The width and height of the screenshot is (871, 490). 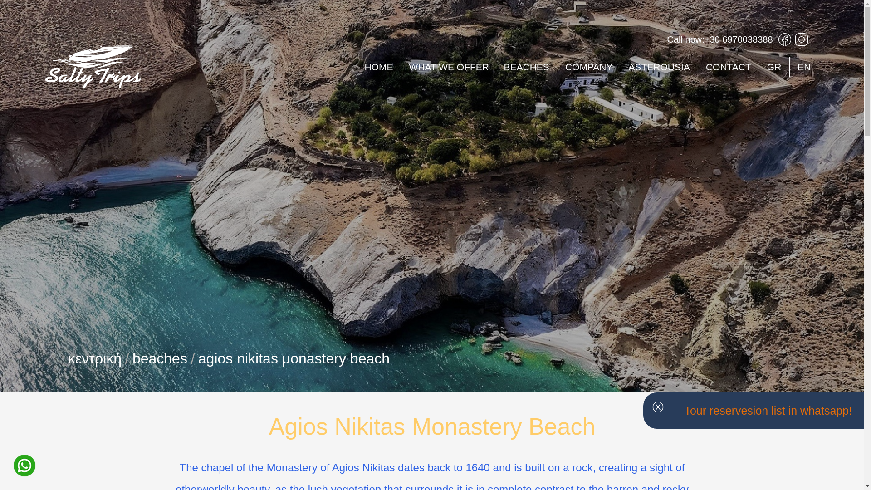 I want to click on Facebook, so click(x=786, y=39).